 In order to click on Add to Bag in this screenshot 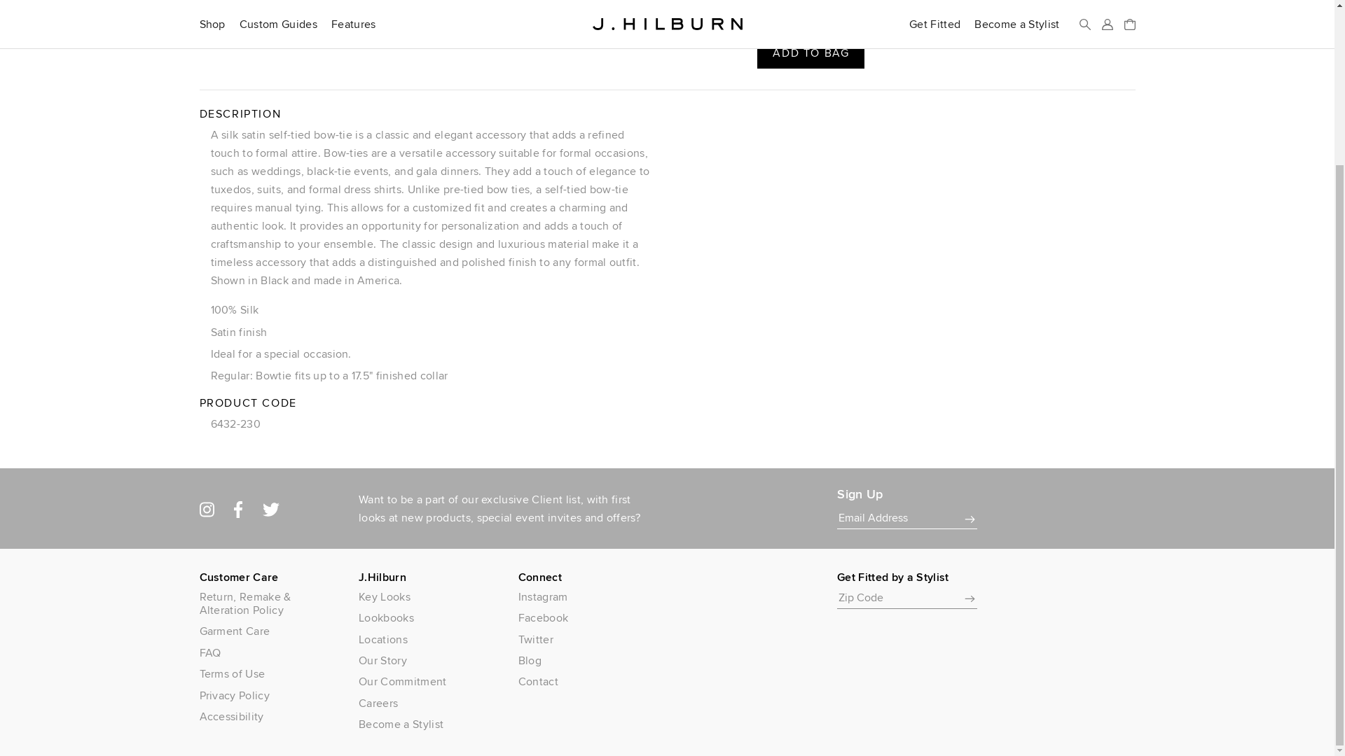, I will do `click(811, 52)`.